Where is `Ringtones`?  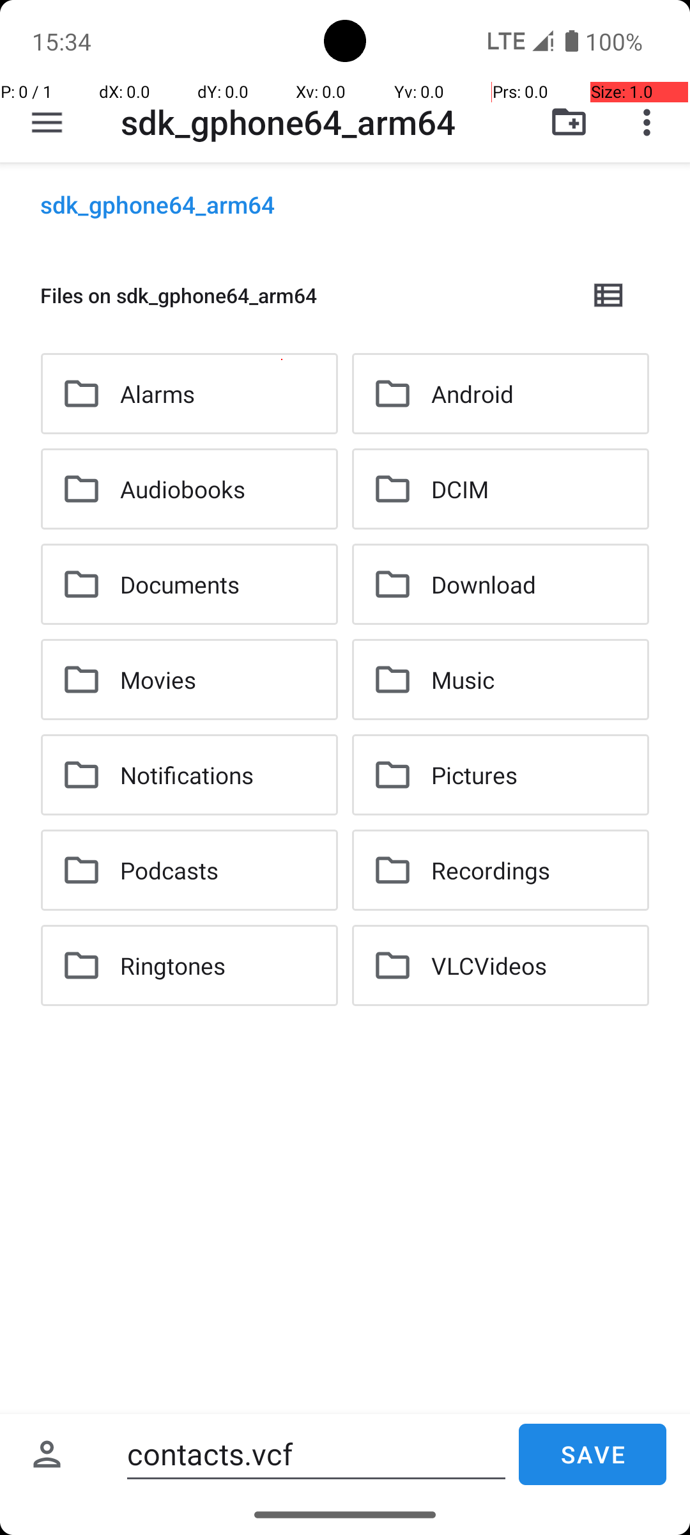
Ringtones is located at coordinates (172, 965).